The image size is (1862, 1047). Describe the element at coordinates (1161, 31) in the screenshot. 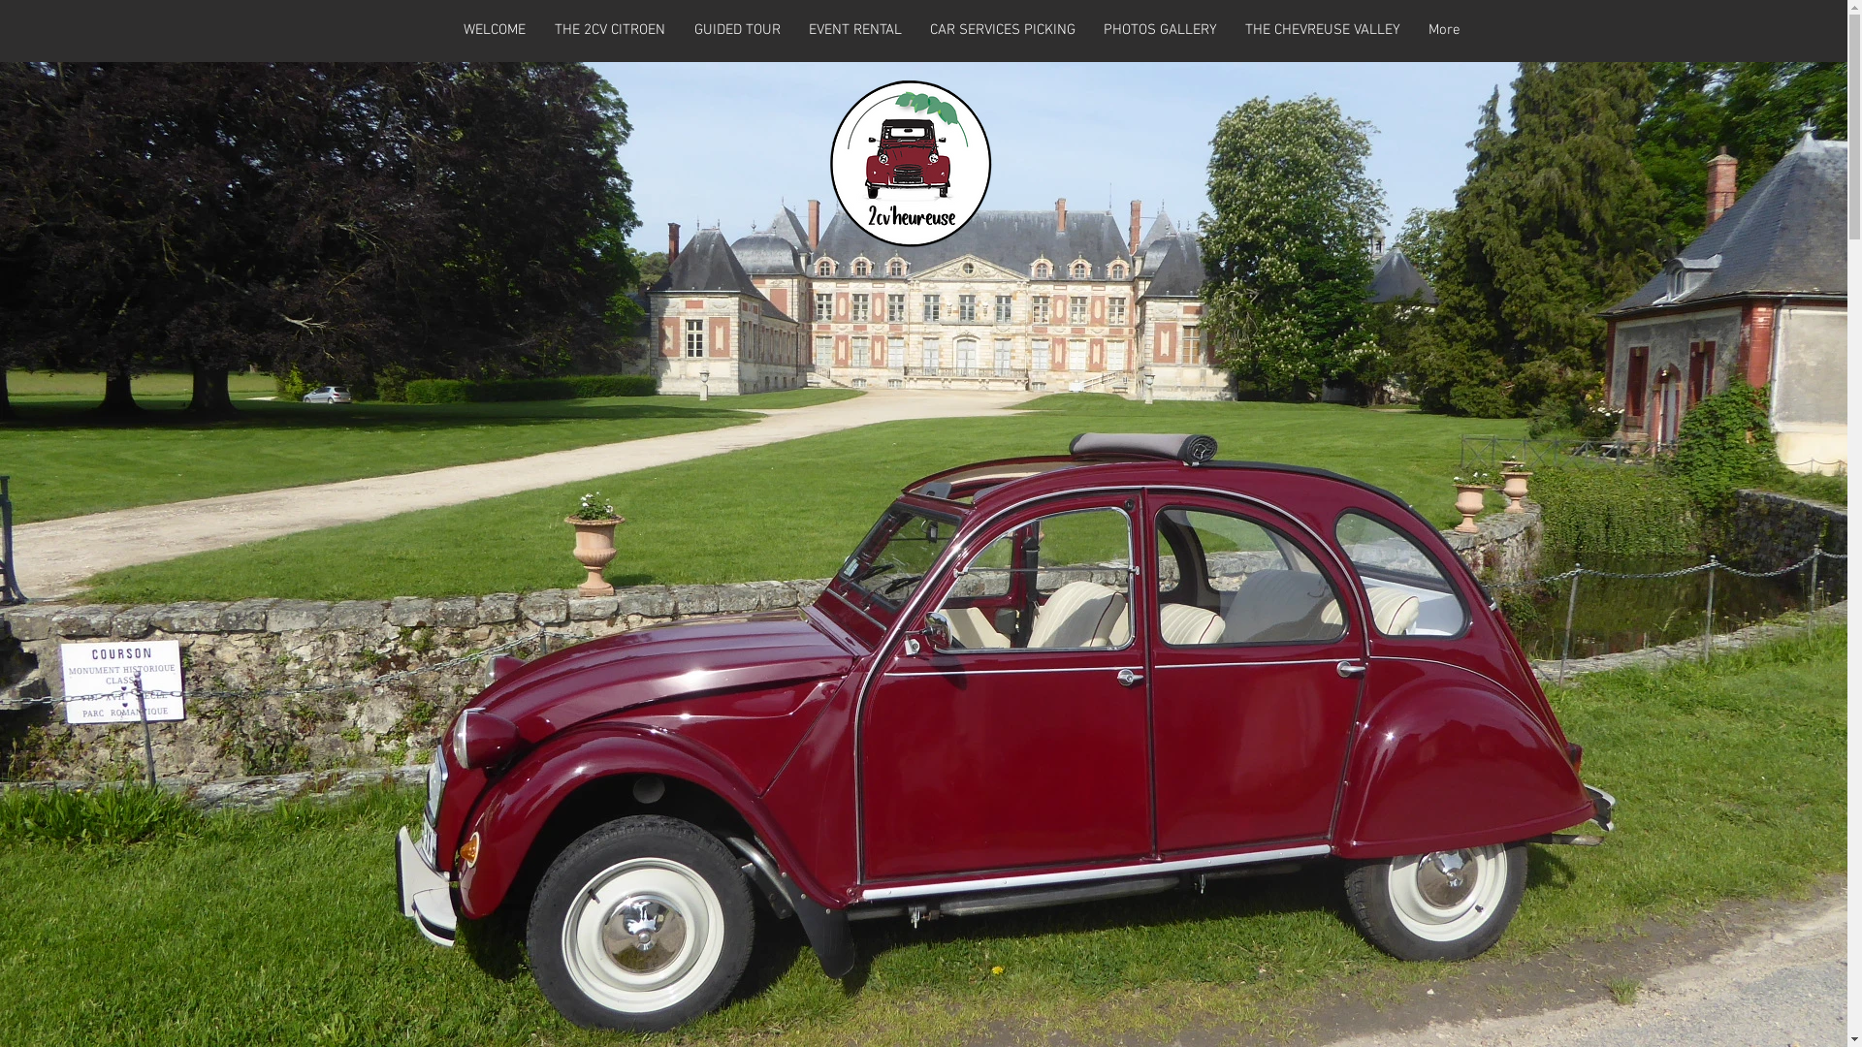

I see `PHOTOS GALLERY` at that location.